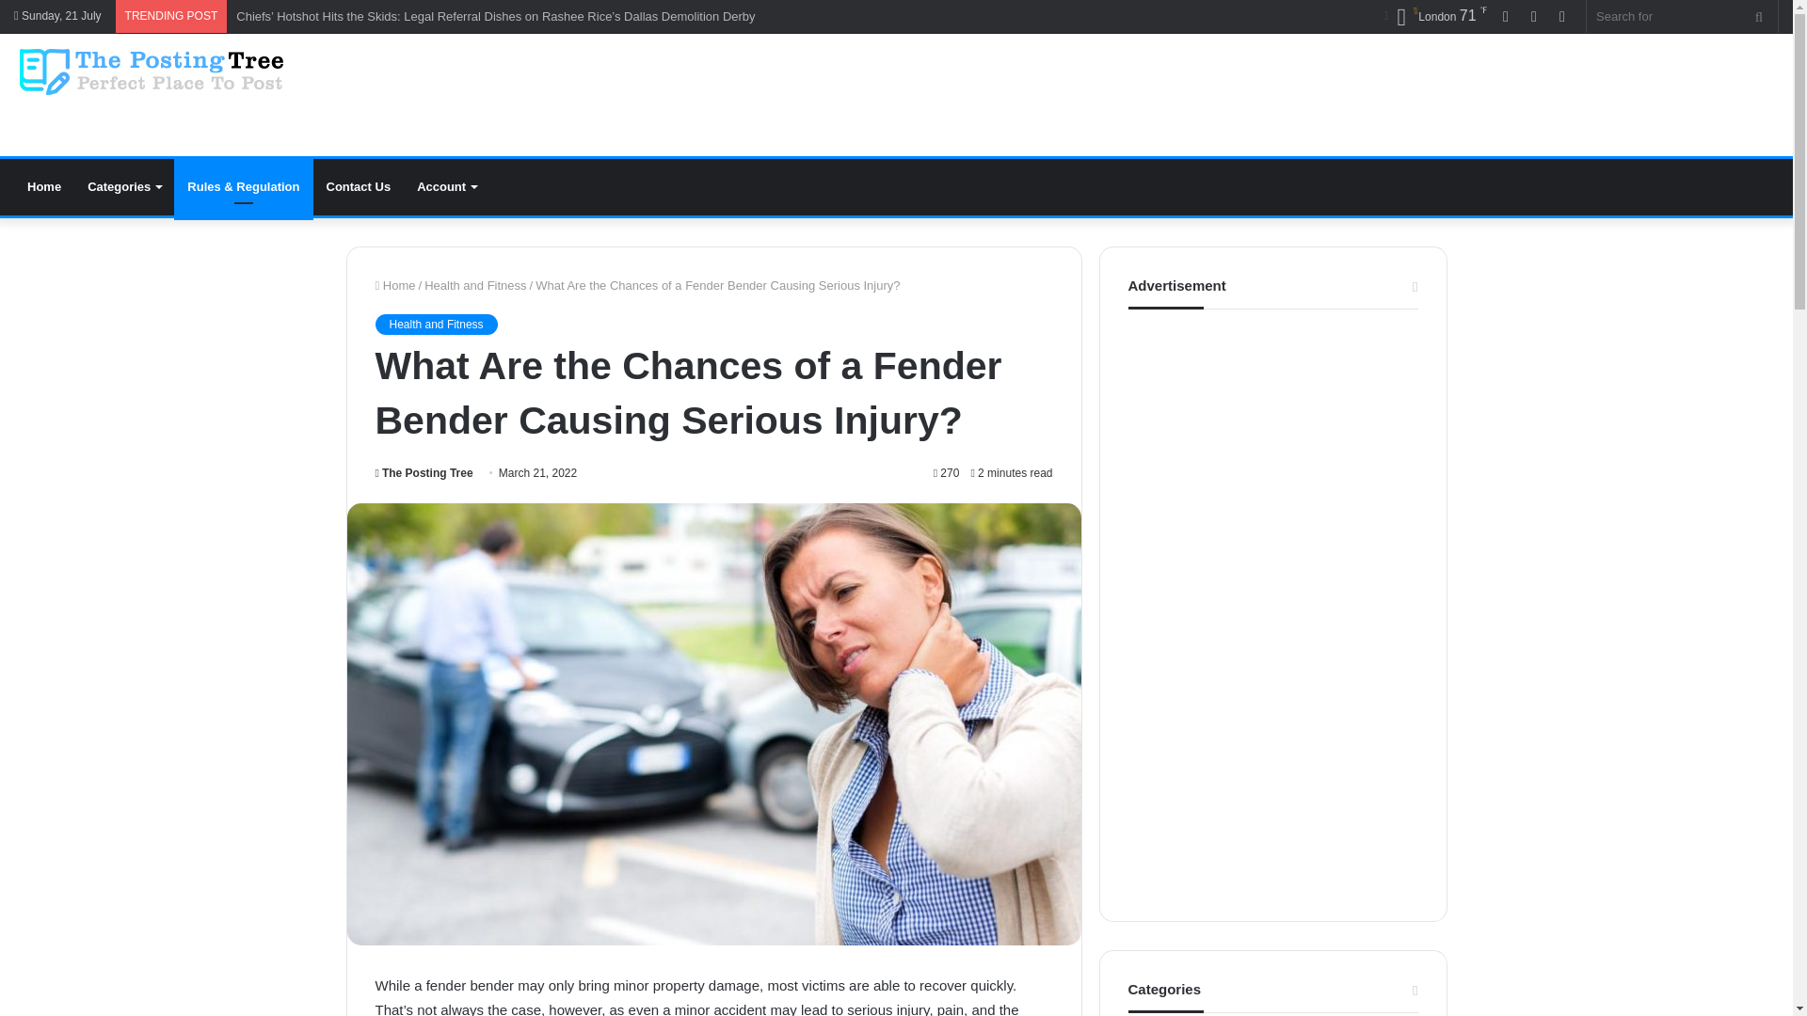 The width and height of the screenshot is (1807, 1016). Describe the element at coordinates (423, 472) in the screenshot. I see `The Posting Tree` at that location.